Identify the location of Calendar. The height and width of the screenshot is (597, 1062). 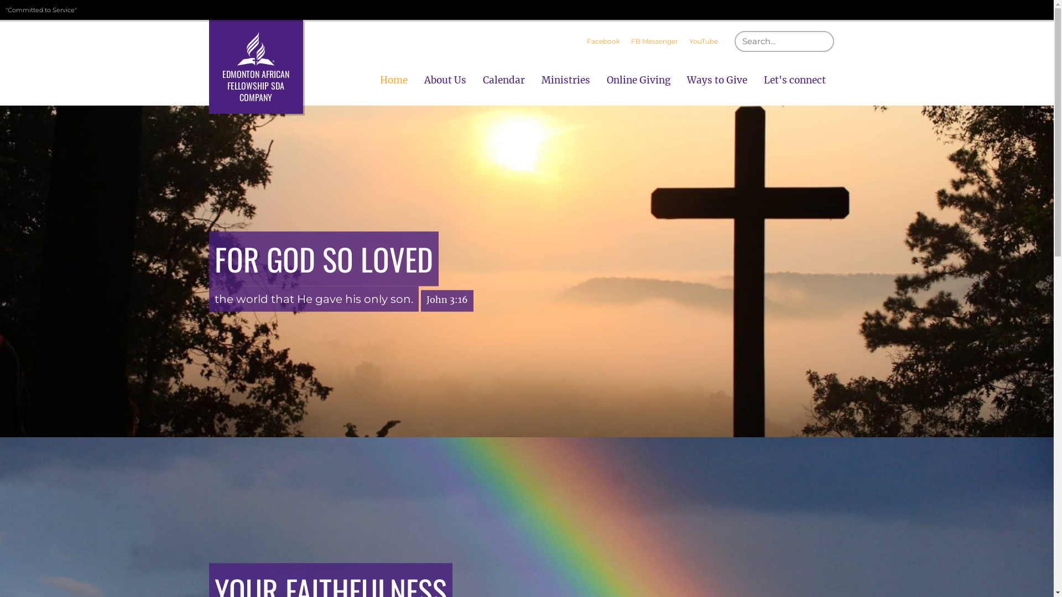
(504, 80).